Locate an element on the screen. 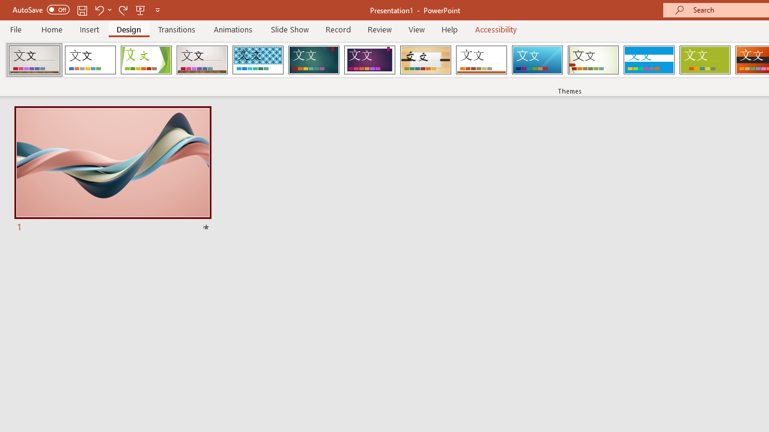 This screenshot has width=769, height=432. Basis is located at coordinates (704, 60).